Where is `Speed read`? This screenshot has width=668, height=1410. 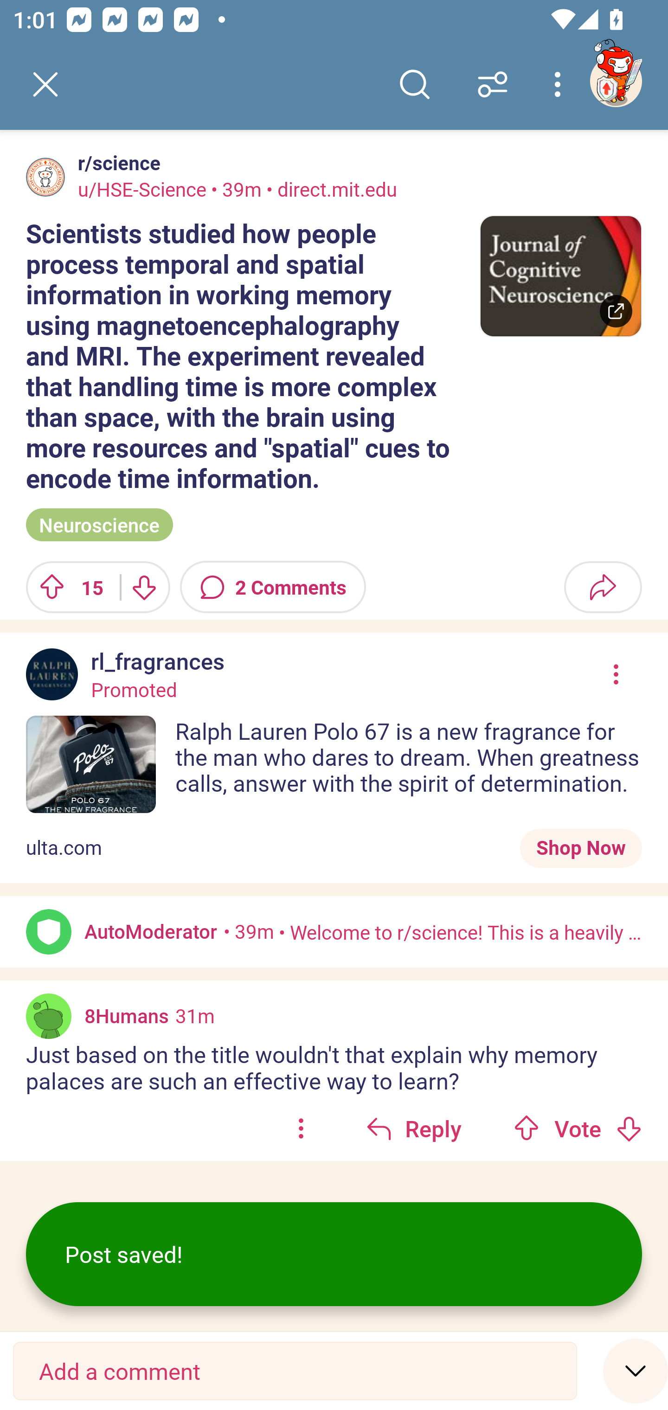
Speed read is located at coordinates (636, 1370).